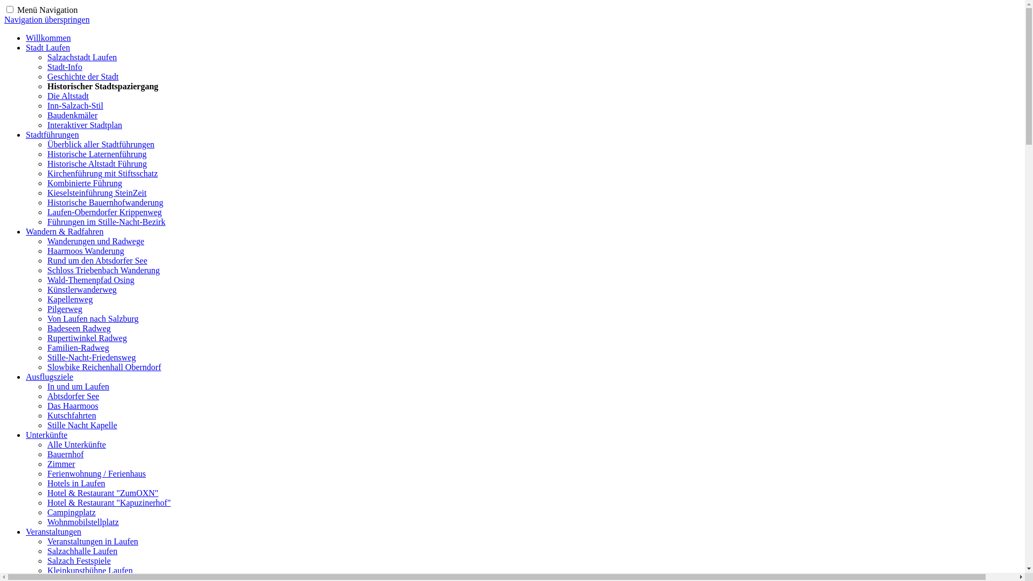  What do you see at coordinates (66, 454) in the screenshot?
I see `Bauernhof` at bounding box center [66, 454].